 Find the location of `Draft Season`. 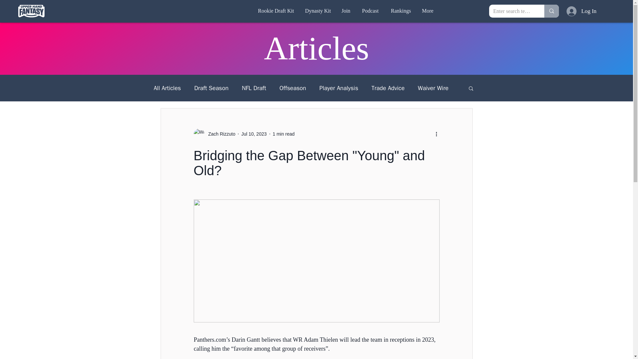

Draft Season is located at coordinates (211, 88).